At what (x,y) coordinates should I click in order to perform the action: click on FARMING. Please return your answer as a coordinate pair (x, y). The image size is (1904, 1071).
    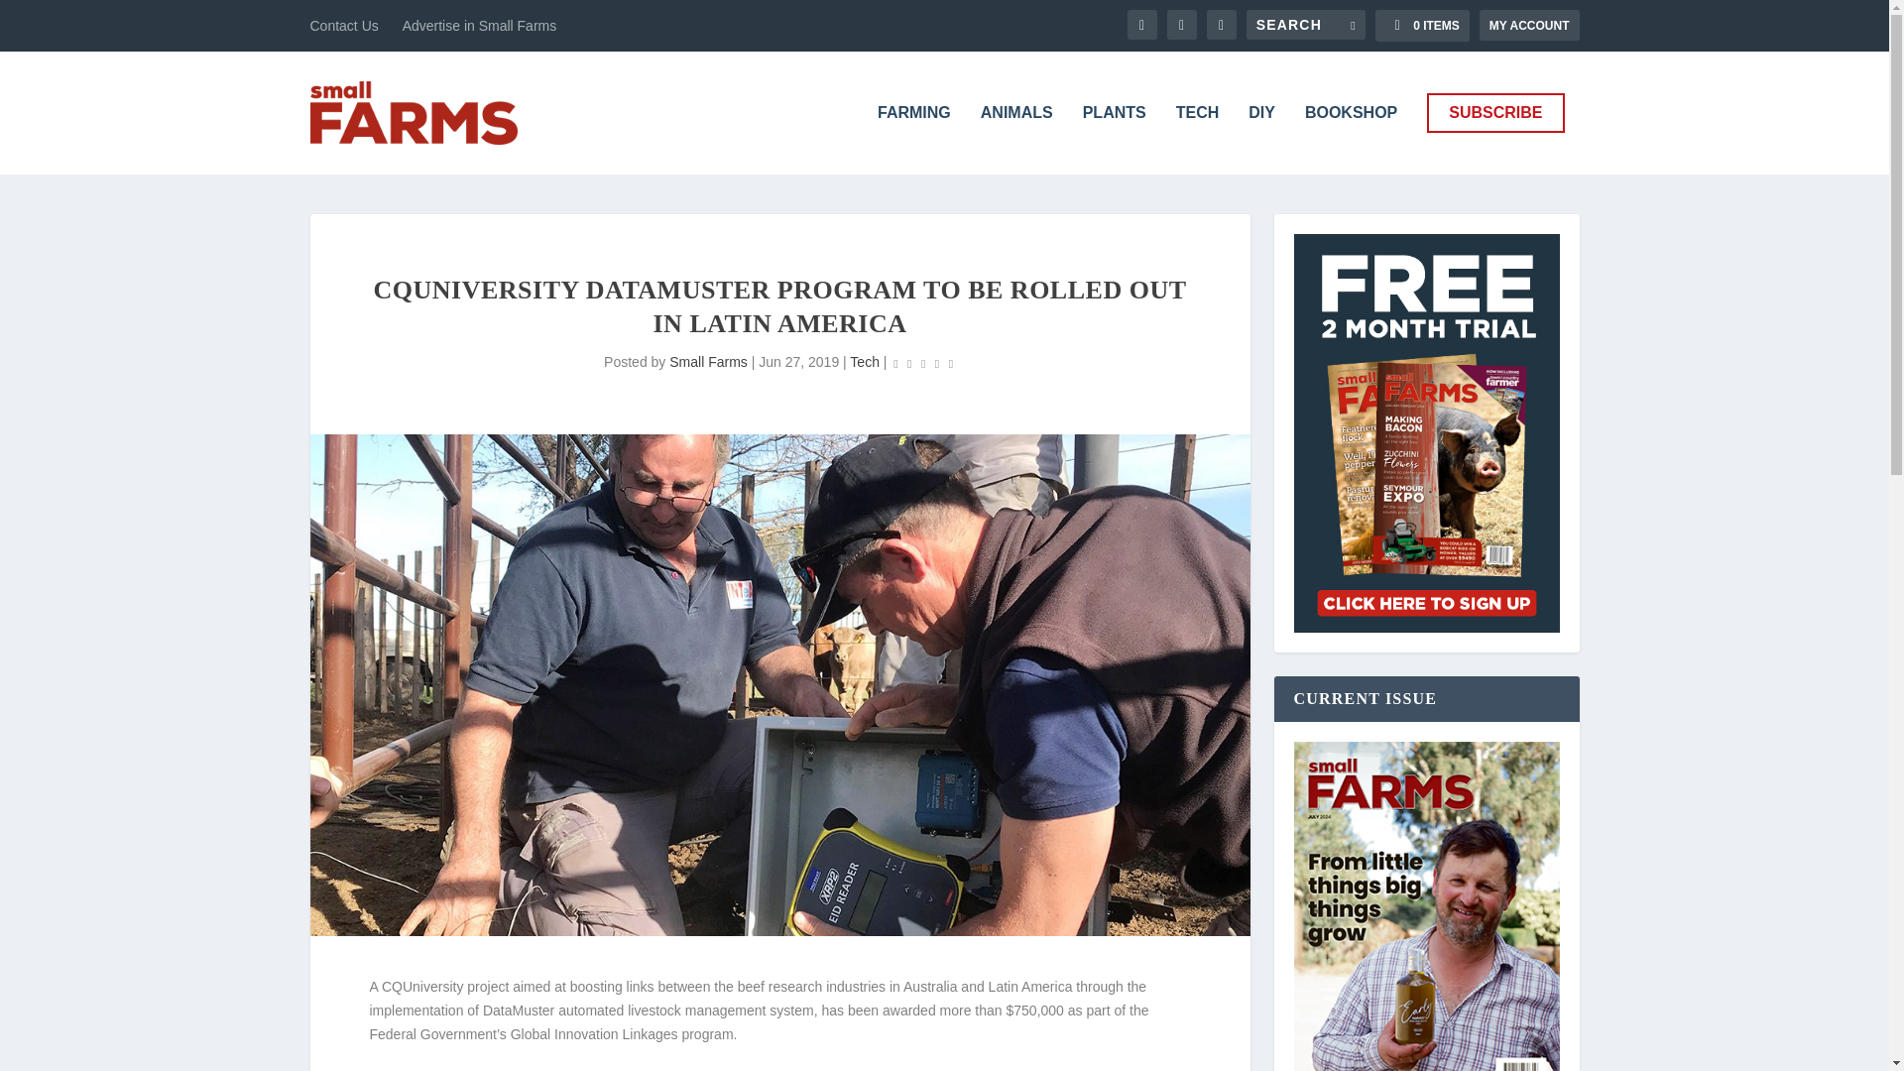
    Looking at the image, I should click on (914, 139).